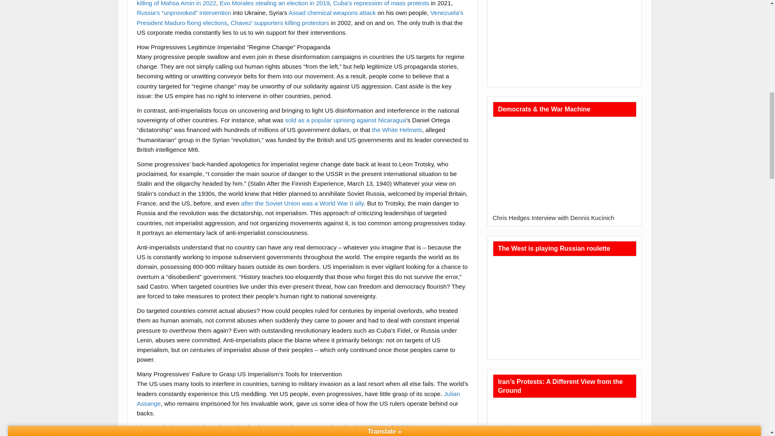 The height and width of the screenshot is (436, 775). Describe the element at coordinates (403, 428) in the screenshot. I see `in Latin America in the 21st century` at that location.